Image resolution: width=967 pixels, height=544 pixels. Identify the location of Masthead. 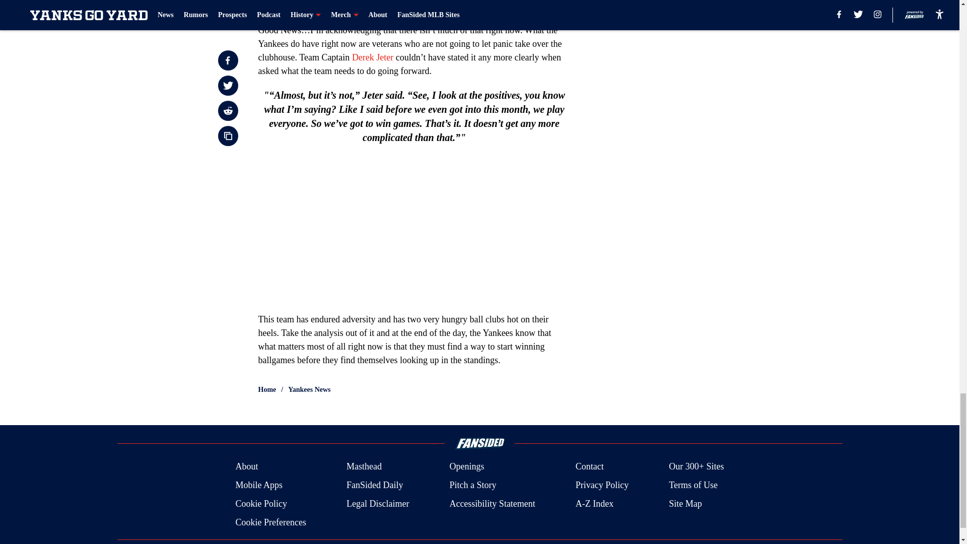
(364, 466).